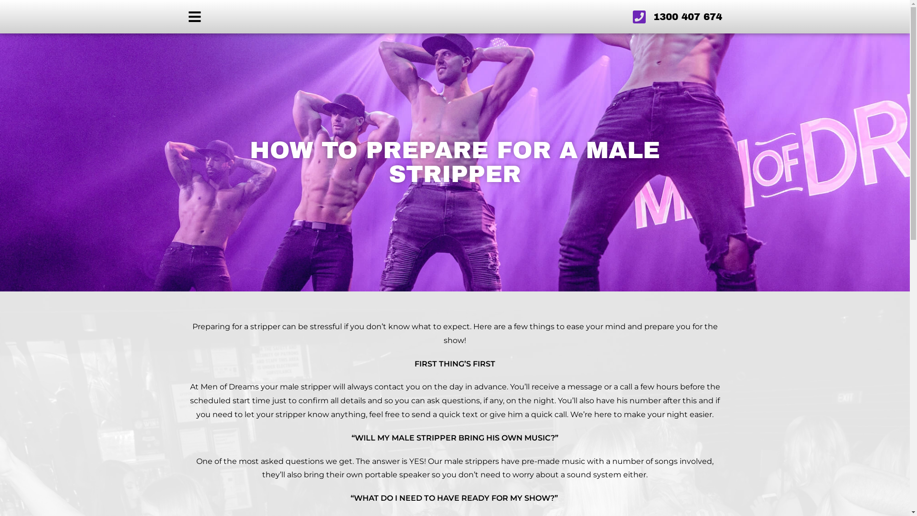 Image resolution: width=917 pixels, height=516 pixels. What do you see at coordinates (636, 17) in the screenshot?
I see `1300 407 674` at bounding box center [636, 17].